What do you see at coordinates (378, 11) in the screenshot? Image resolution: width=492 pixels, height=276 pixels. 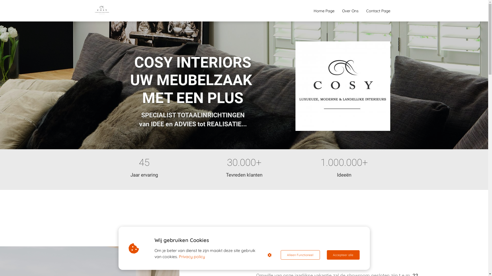 I see `Contact Page` at bounding box center [378, 11].